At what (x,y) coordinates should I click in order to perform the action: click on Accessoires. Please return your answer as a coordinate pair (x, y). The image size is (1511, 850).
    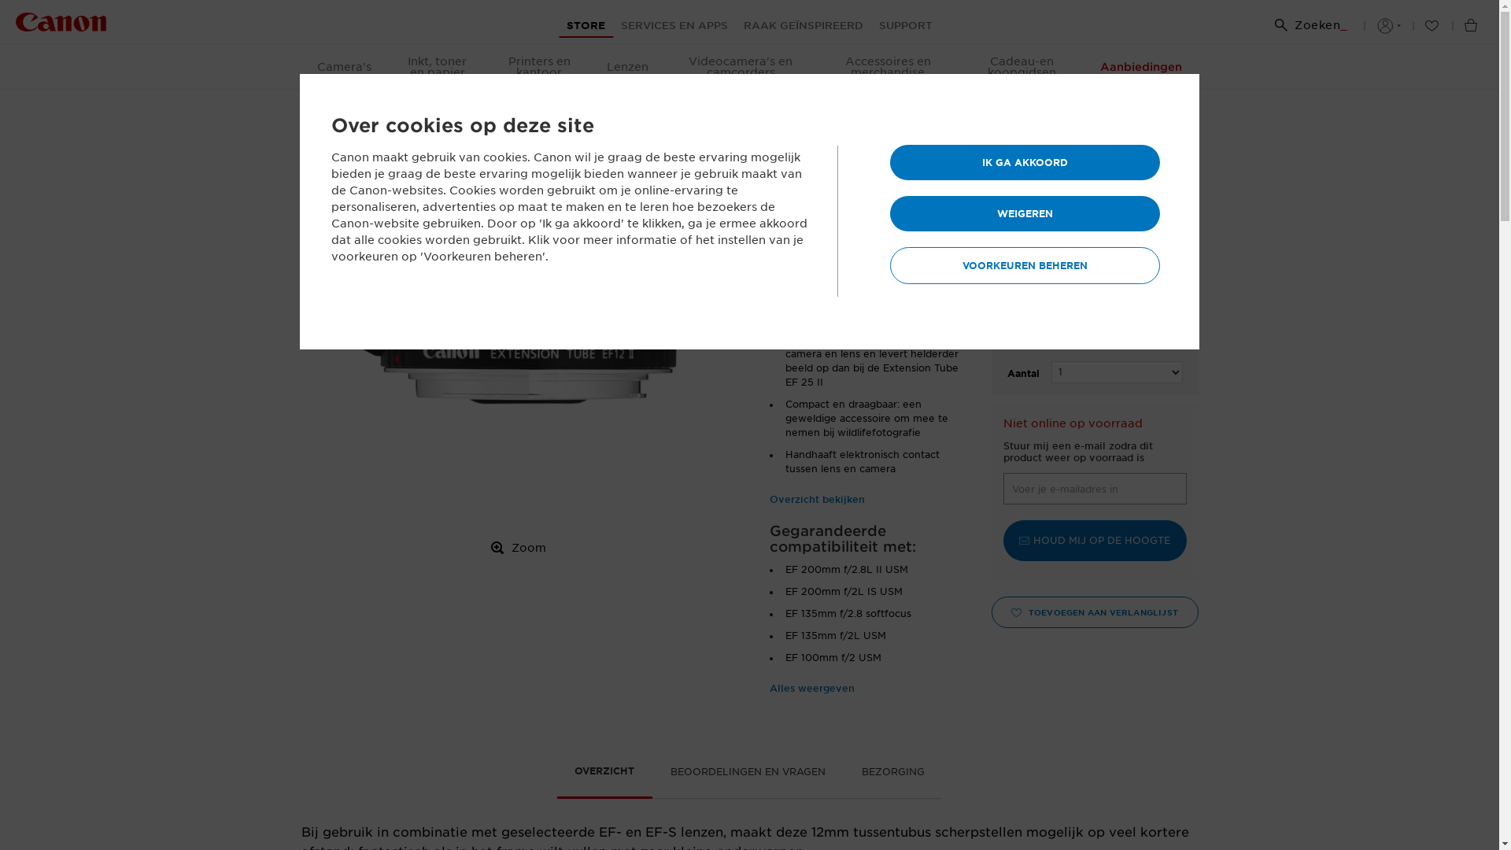
    Looking at the image, I should click on (453, 109).